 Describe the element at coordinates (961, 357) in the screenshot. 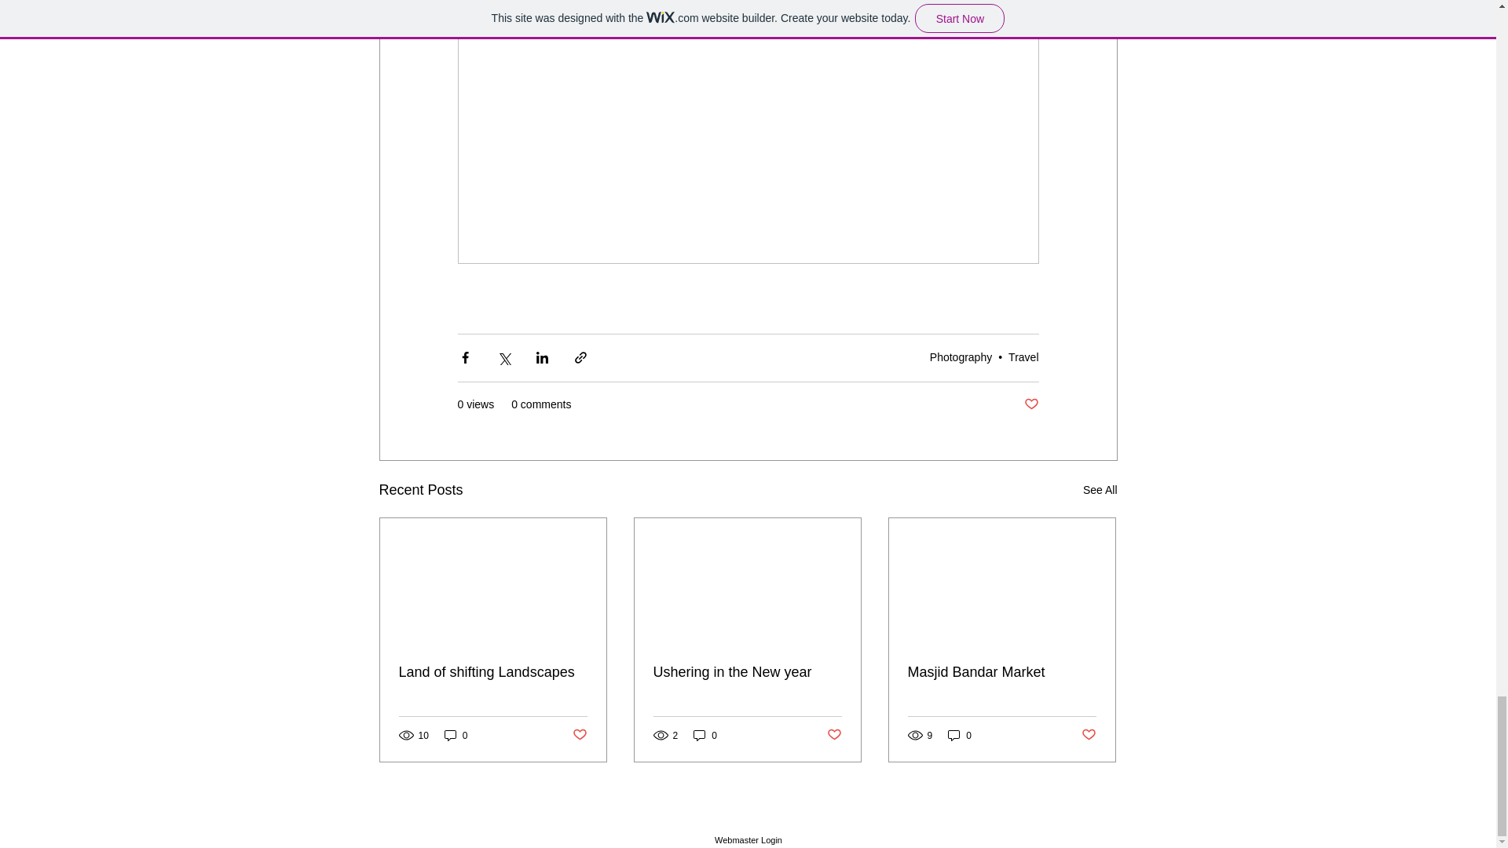

I see `Photography` at that location.